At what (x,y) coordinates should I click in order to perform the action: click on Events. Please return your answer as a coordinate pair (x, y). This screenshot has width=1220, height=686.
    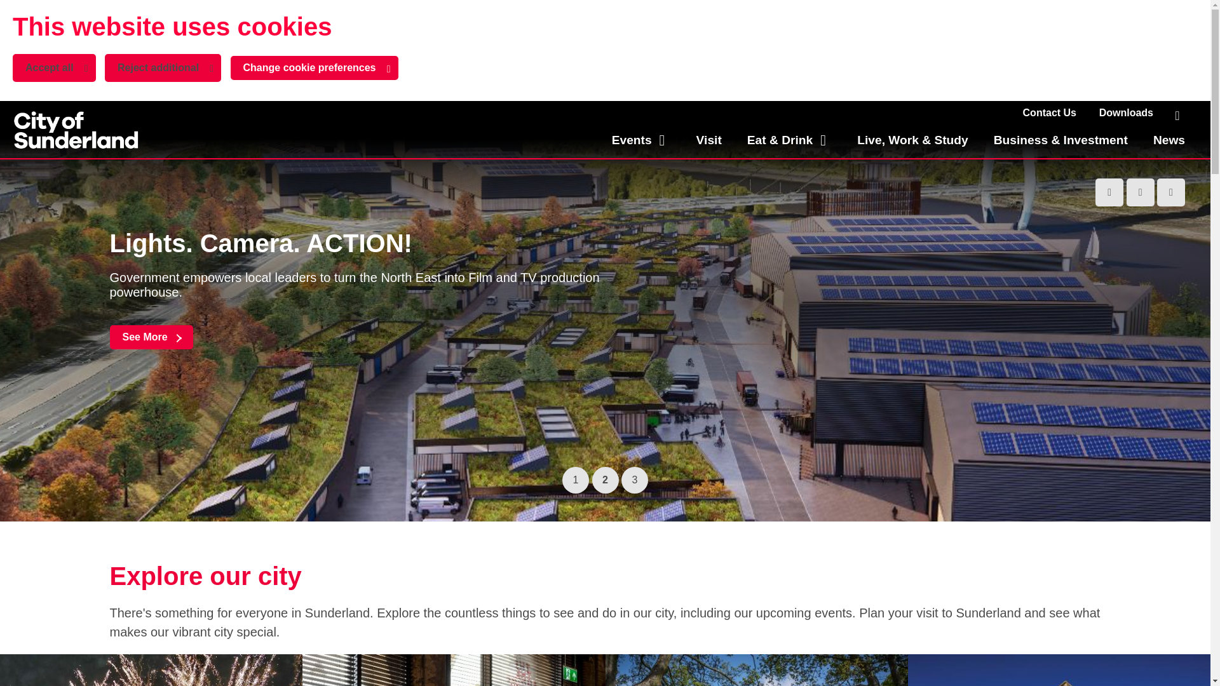
    Looking at the image, I should click on (314, 67).